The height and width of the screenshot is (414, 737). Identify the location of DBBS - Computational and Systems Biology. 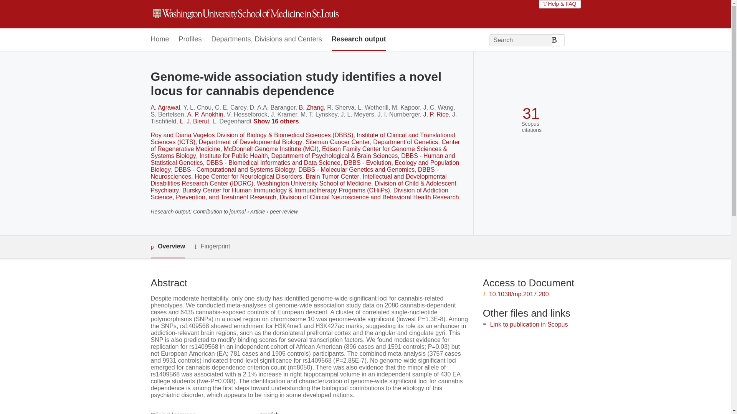
(235, 169).